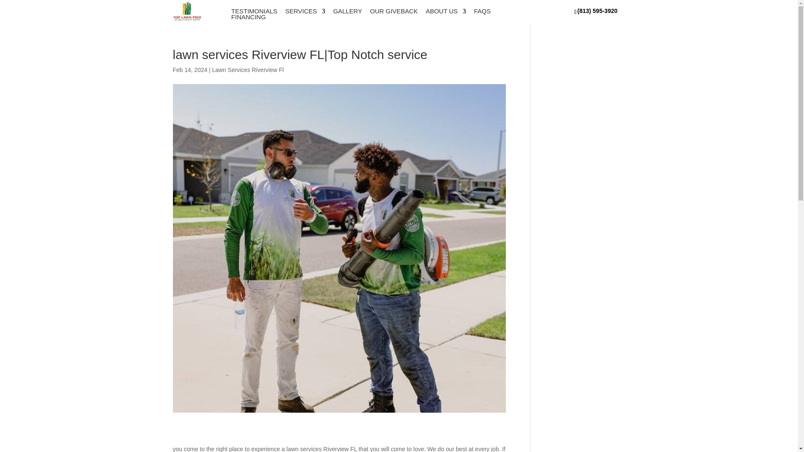  What do you see at coordinates (482, 11) in the screenshot?
I see `FAQS` at bounding box center [482, 11].